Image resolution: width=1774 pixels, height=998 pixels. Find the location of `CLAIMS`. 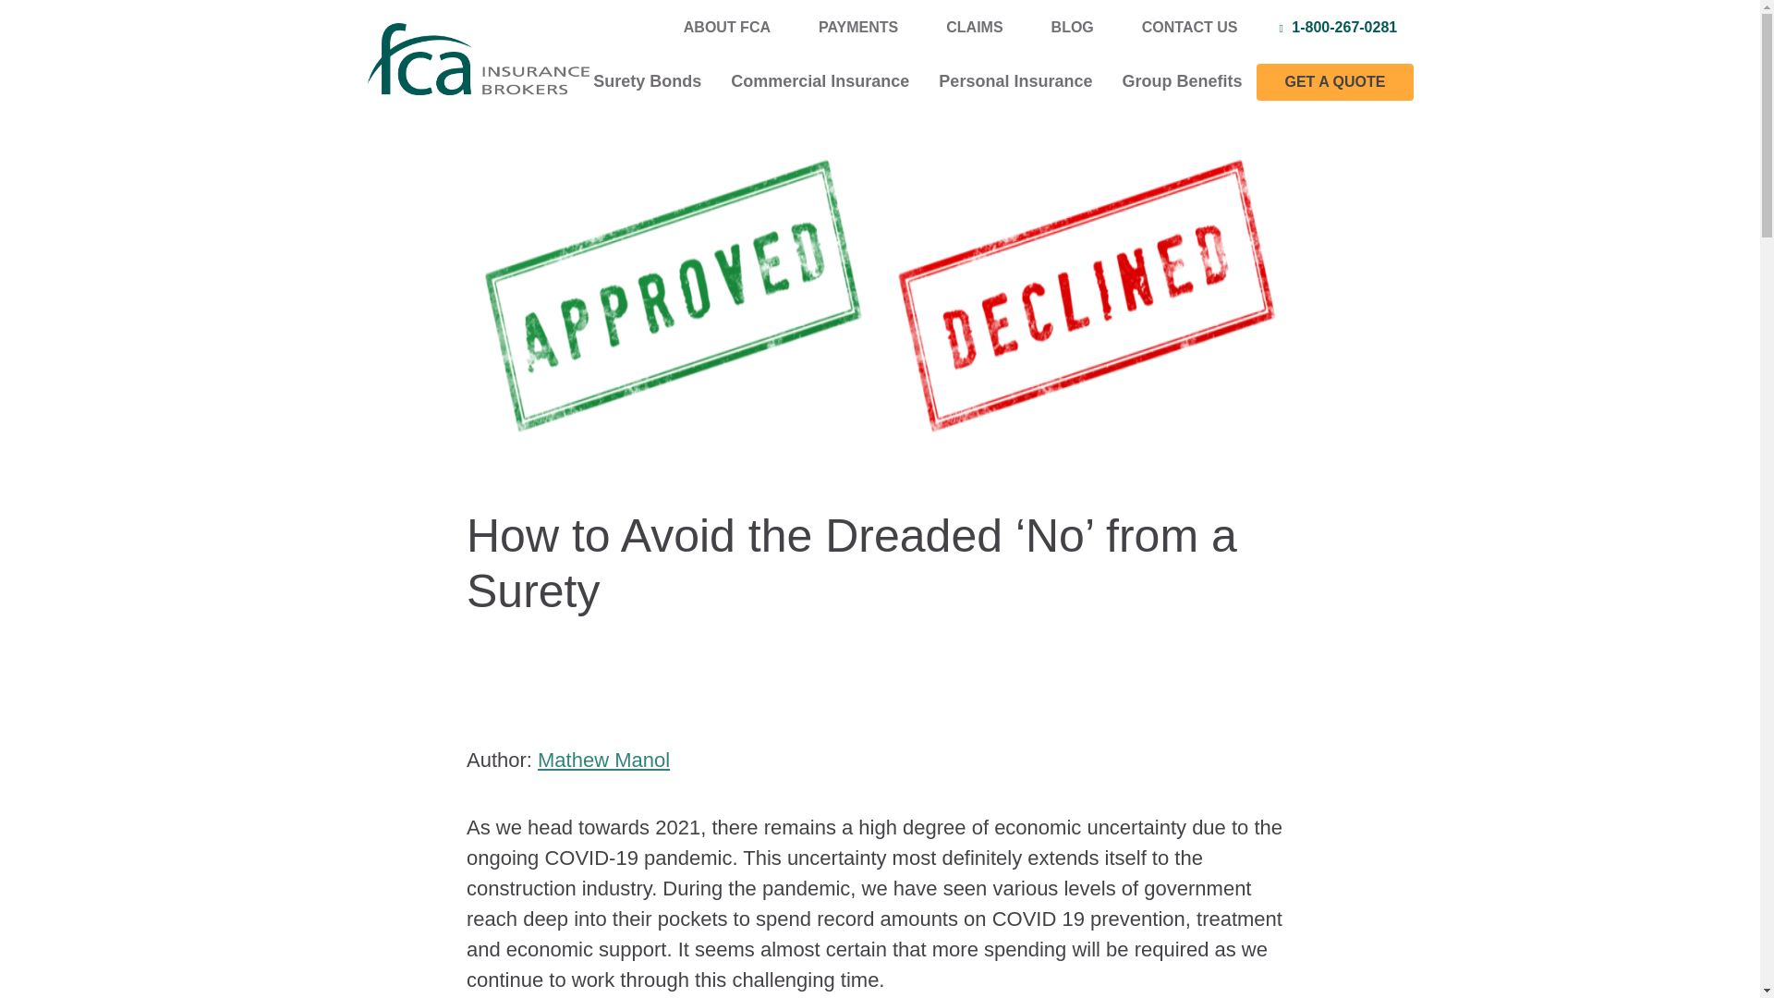

CLAIMS is located at coordinates (974, 26).